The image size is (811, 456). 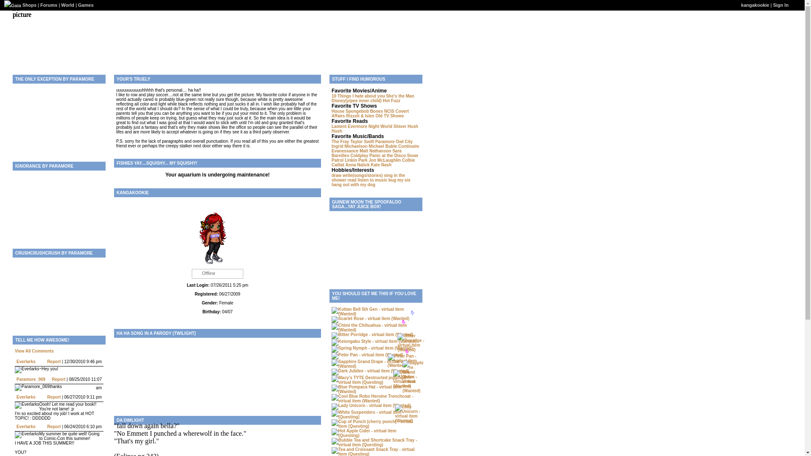 I want to click on Spongebob, so click(x=357, y=111).